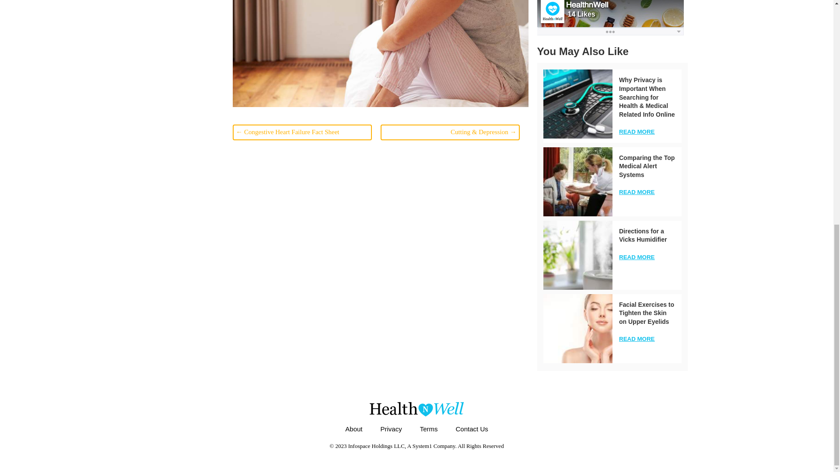 Image resolution: width=840 pixels, height=472 pixels. I want to click on Comparing the Top Medical Alert Systems, so click(577, 181).